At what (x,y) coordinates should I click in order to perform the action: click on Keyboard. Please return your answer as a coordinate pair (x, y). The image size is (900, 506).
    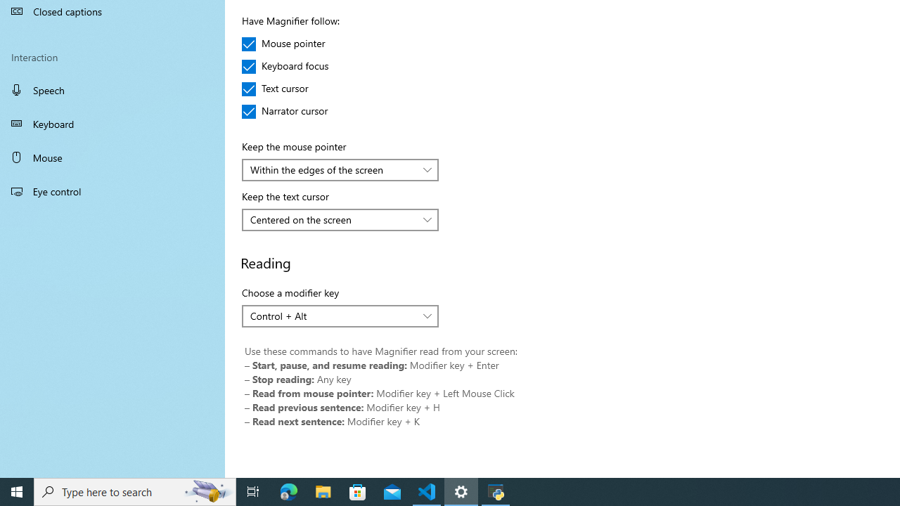
    Looking at the image, I should click on (112, 124).